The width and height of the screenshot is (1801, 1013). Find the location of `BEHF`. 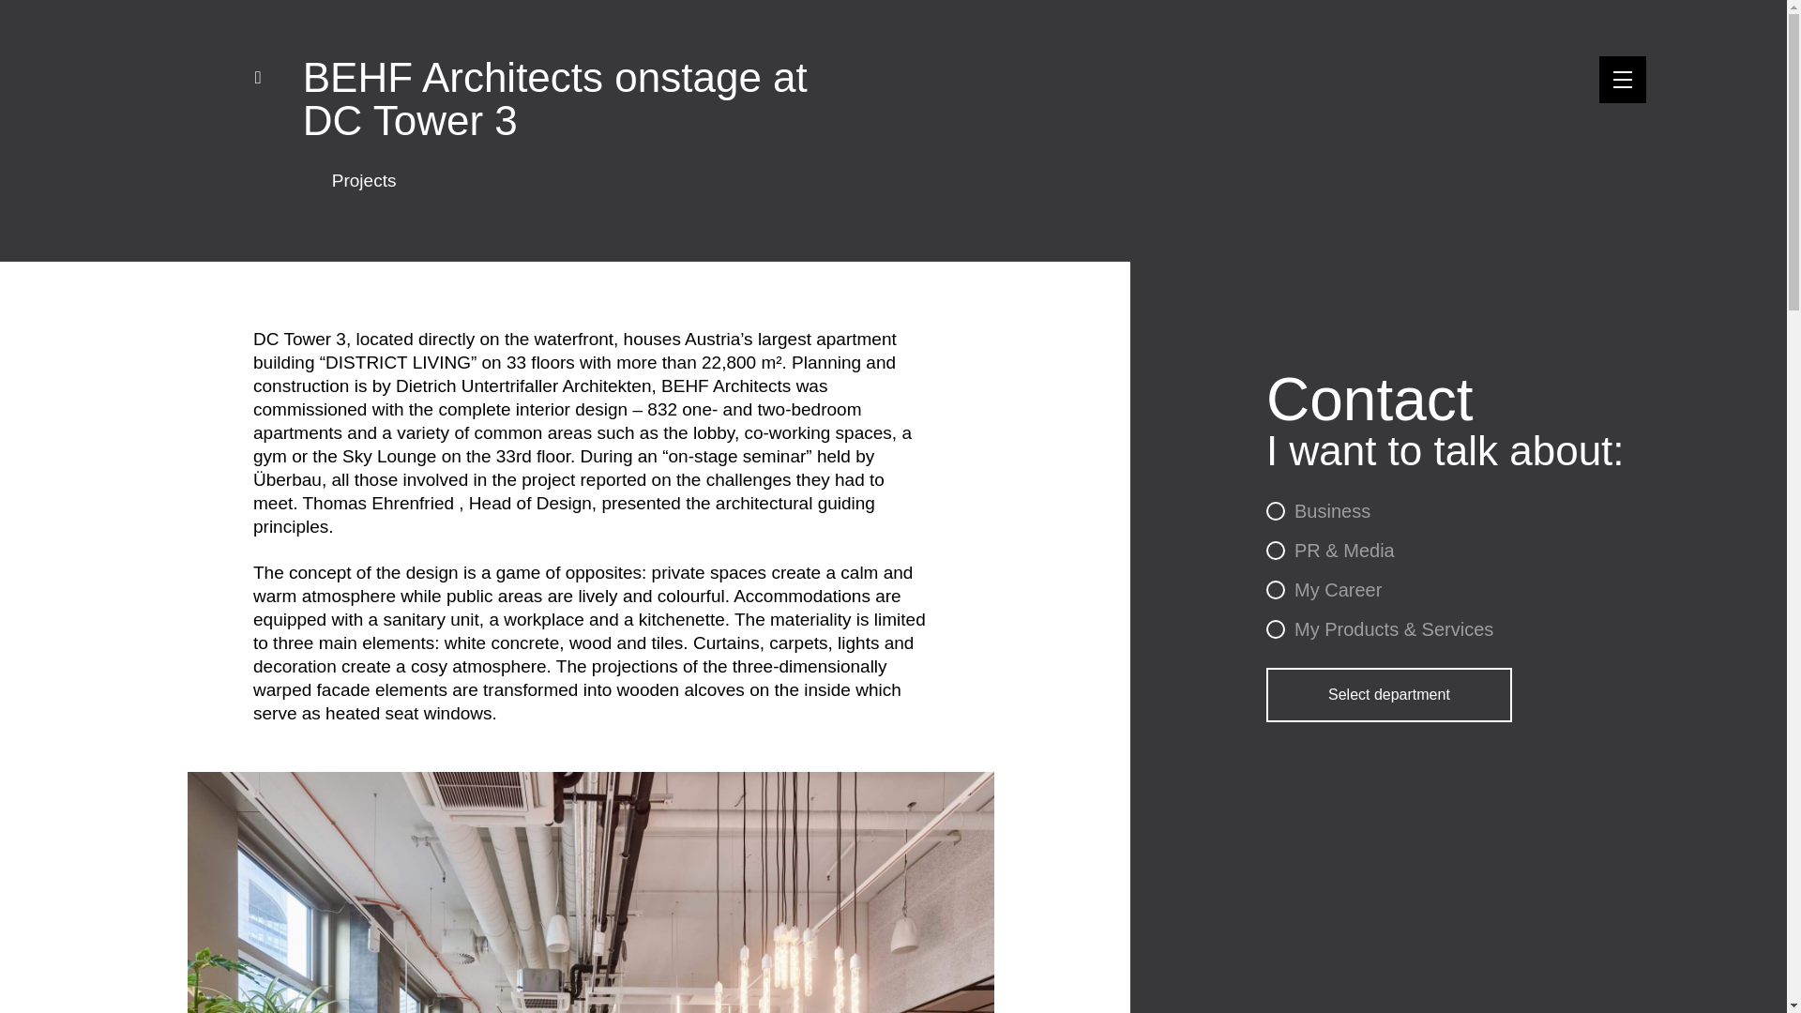

BEHF is located at coordinates (156, 126).